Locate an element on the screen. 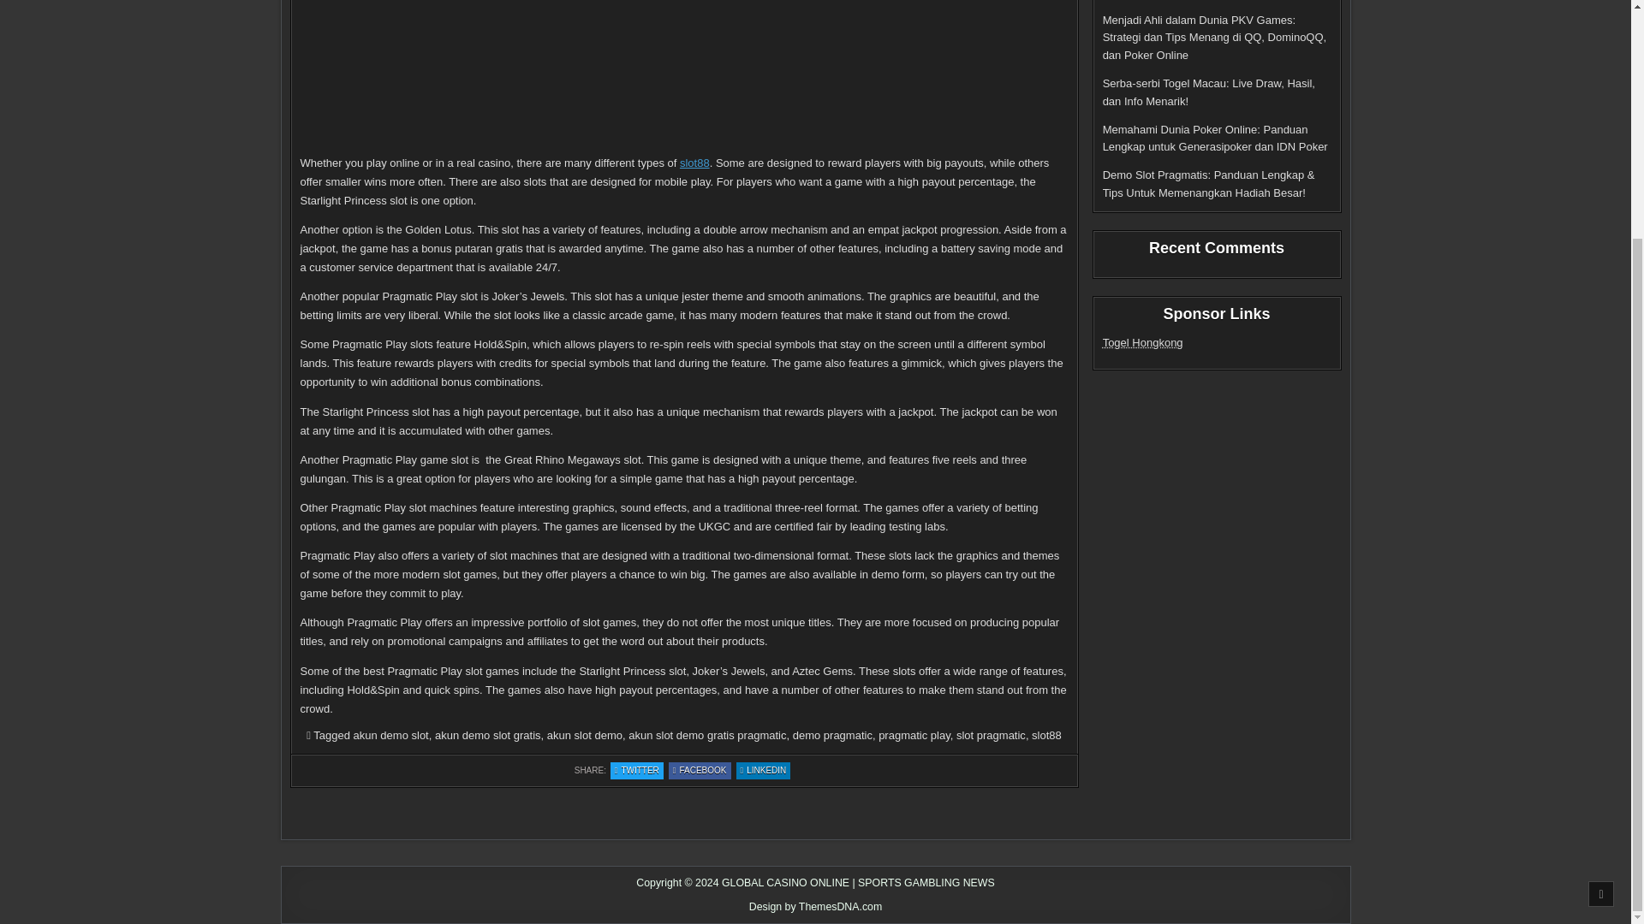  slot88 is located at coordinates (637, 771).